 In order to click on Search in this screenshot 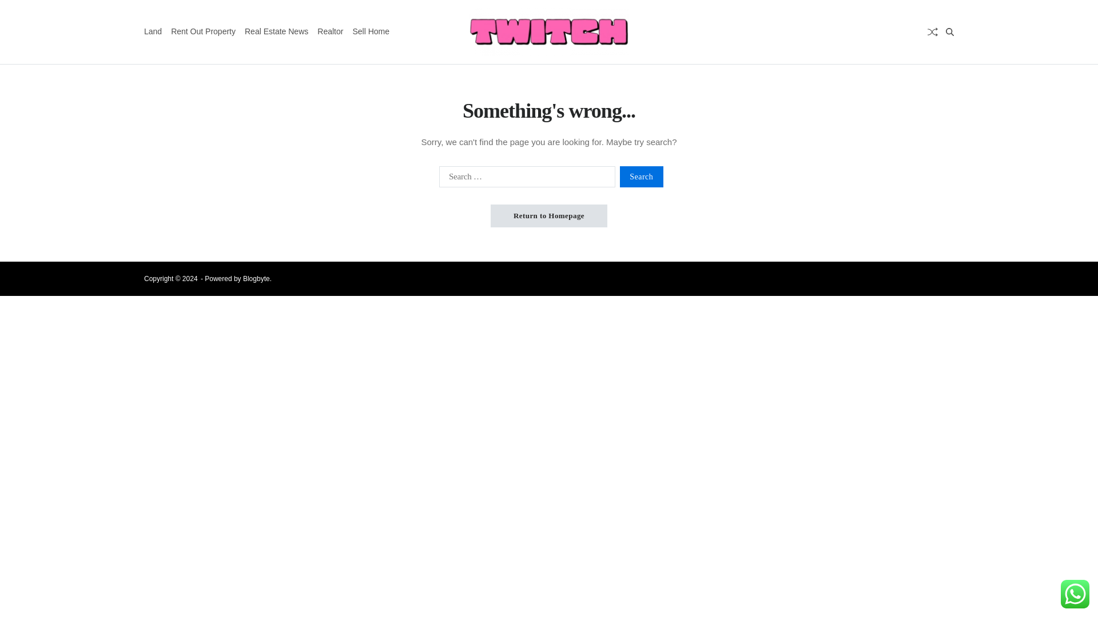, I will do `click(921, 72)`.